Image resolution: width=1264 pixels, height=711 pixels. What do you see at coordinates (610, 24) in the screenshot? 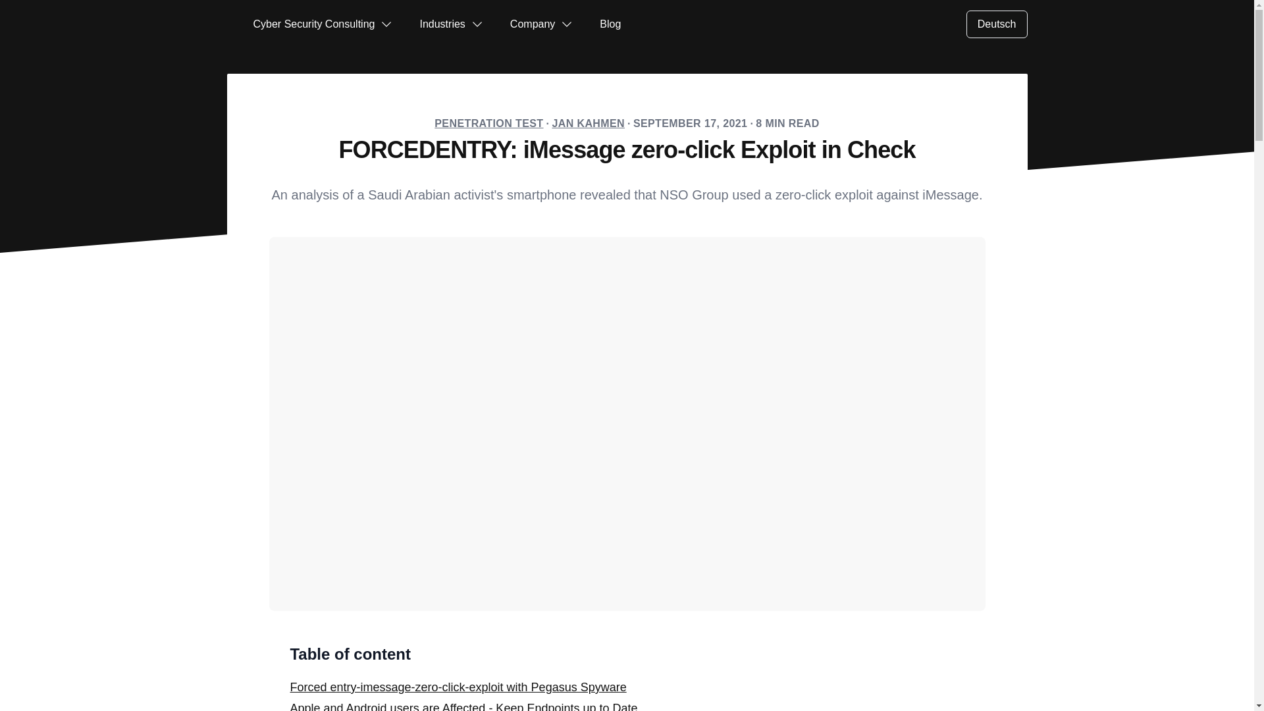
I see `Blog` at bounding box center [610, 24].